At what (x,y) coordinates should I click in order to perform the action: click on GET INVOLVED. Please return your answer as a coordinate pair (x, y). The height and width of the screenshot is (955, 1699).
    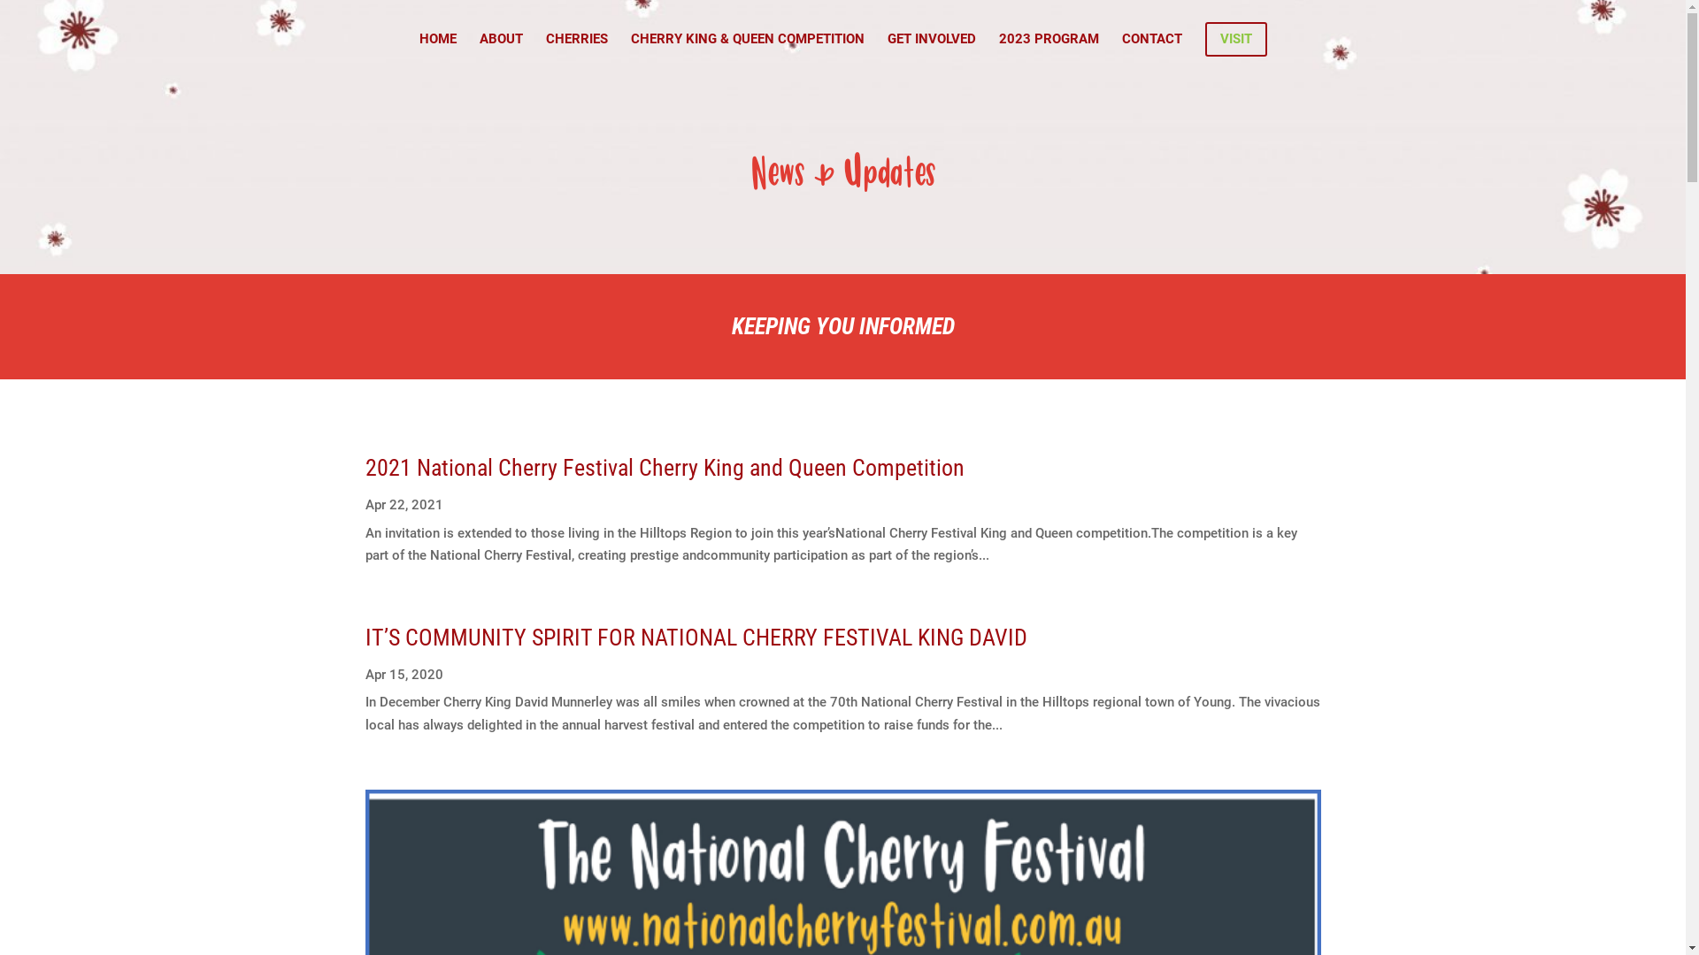
    Looking at the image, I should click on (931, 50).